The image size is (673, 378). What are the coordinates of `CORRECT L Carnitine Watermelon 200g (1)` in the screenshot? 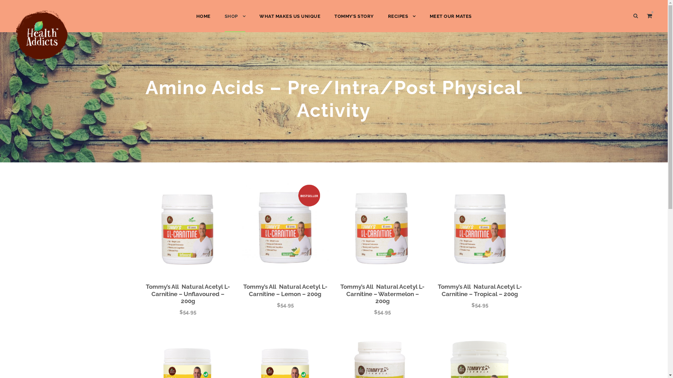 It's located at (383, 227).